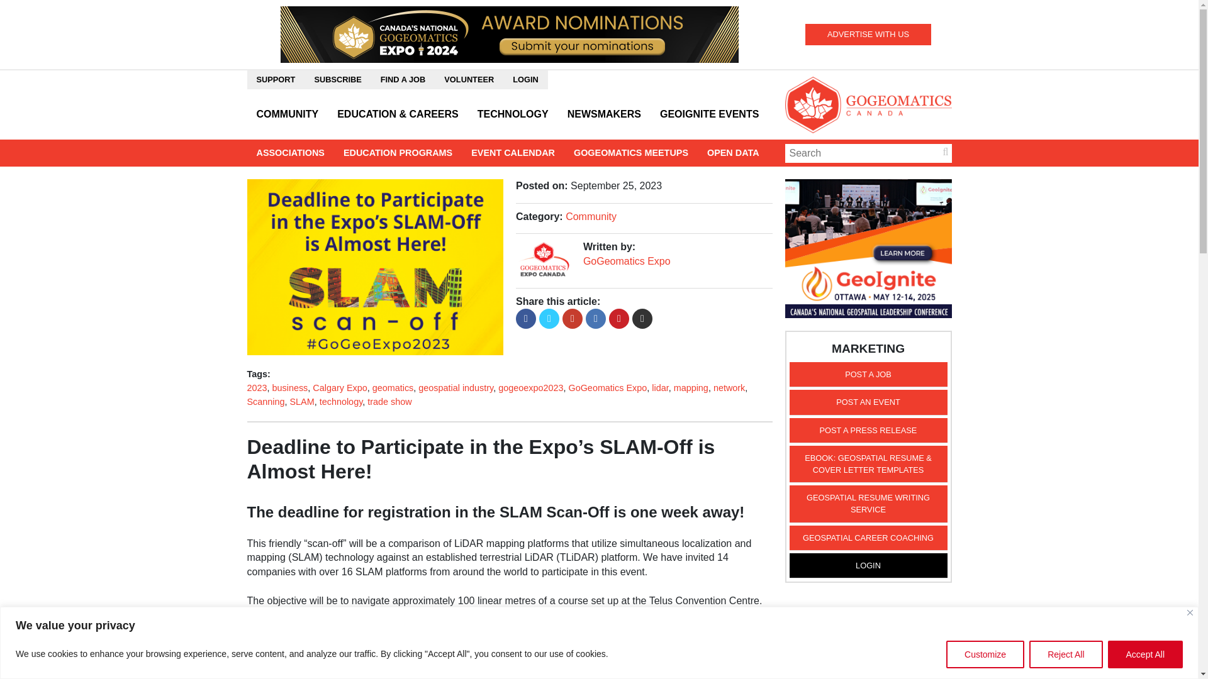 This screenshot has width=1208, height=679. Describe the element at coordinates (868, 34) in the screenshot. I see `ADVERTISE WITH US` at that location.